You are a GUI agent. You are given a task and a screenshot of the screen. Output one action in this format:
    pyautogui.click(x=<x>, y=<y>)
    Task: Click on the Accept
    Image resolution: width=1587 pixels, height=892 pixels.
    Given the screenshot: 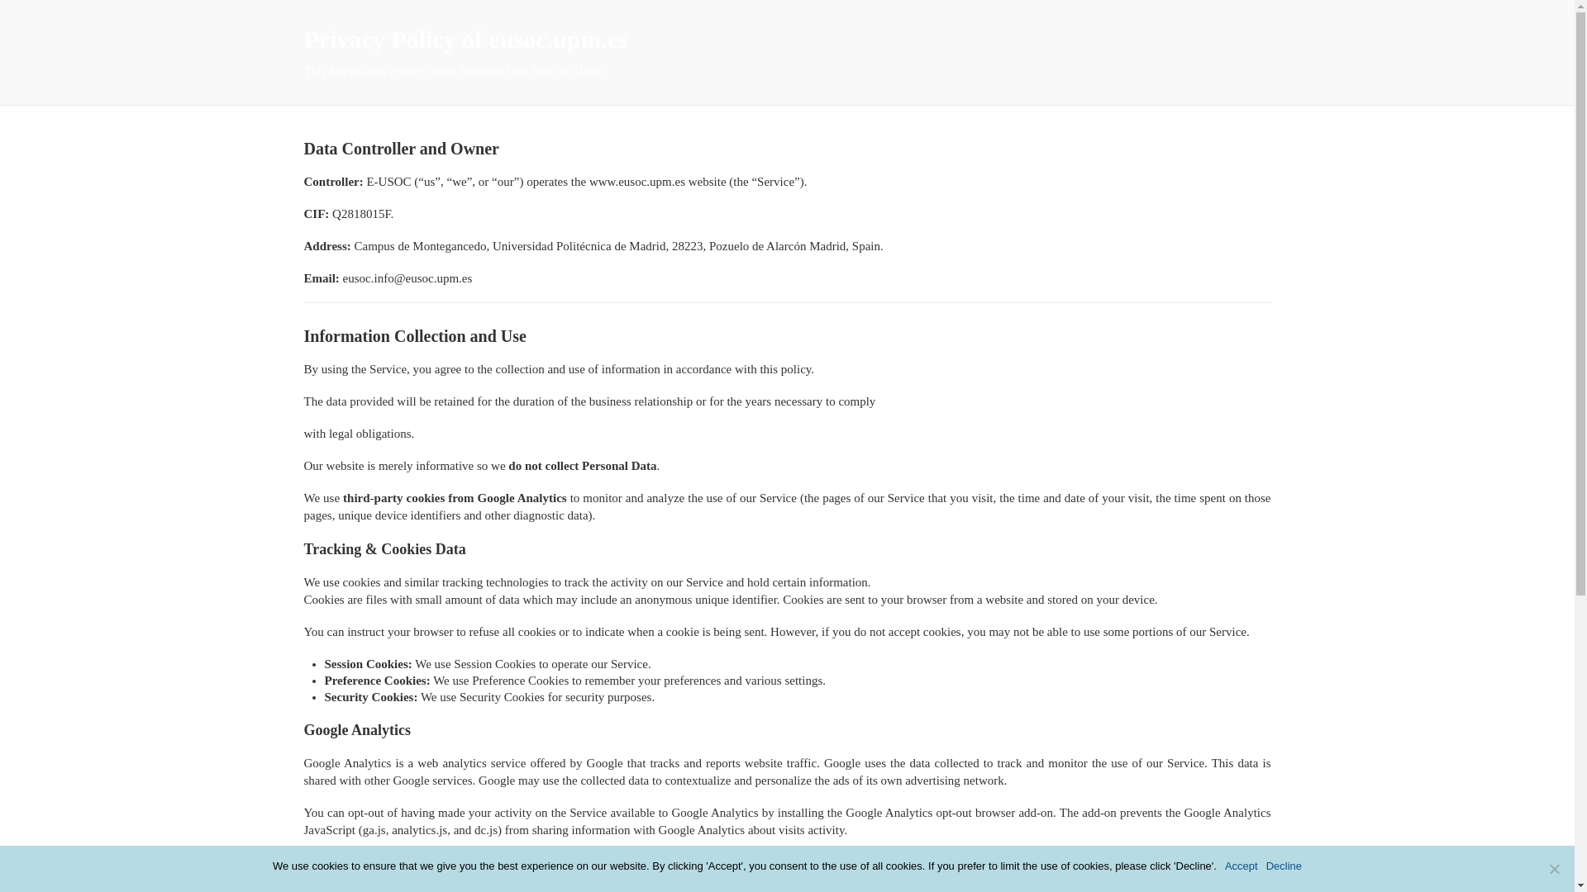 What is the action you would take?
    pyautogui.click(x=1241, y=866)
    